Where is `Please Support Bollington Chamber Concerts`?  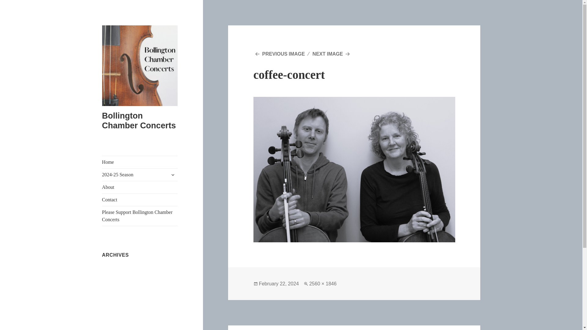 Please Support Bollington Chamber Concerts is located at coordinates (279, 54).